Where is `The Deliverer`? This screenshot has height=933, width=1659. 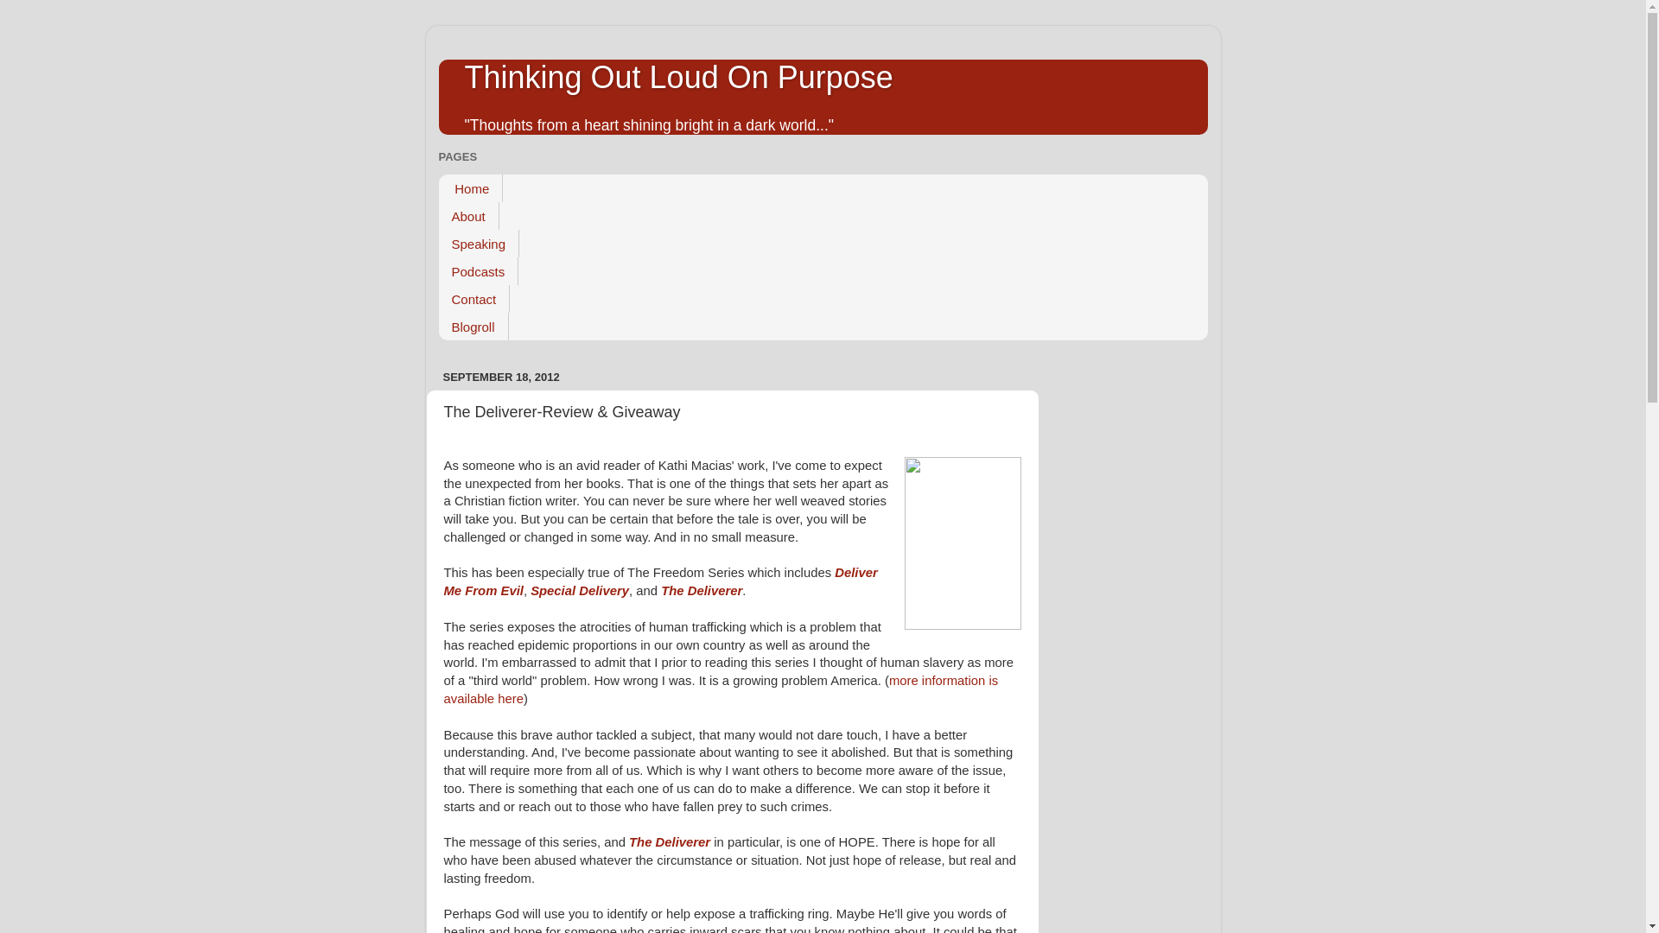 The Deliverer is located at coordinates (701, 591).